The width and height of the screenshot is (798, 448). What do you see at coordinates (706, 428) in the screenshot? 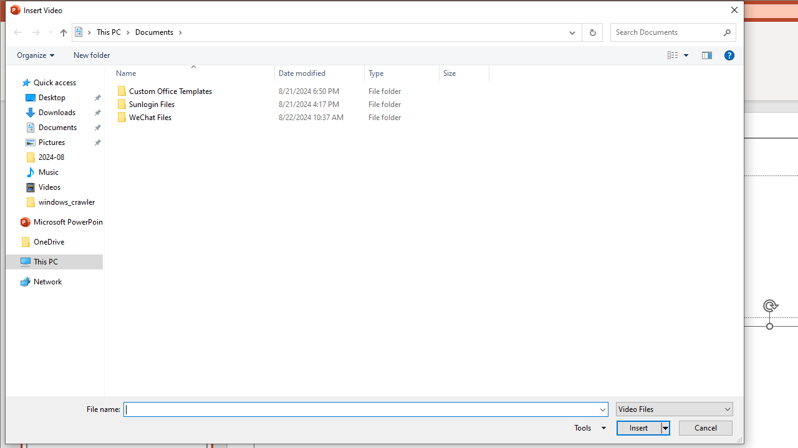
I see `Cancel` at bounding box center [706, 428].